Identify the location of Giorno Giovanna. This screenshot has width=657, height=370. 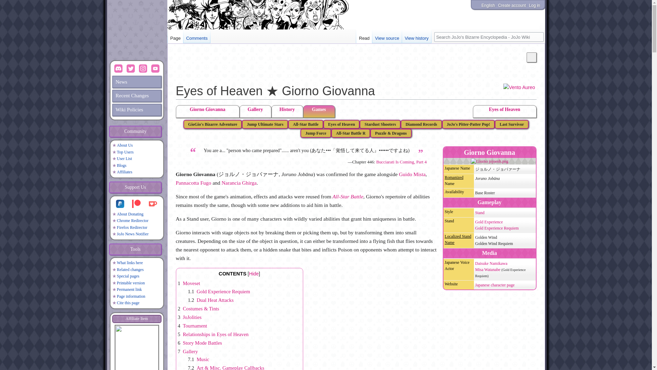
(207, 113).